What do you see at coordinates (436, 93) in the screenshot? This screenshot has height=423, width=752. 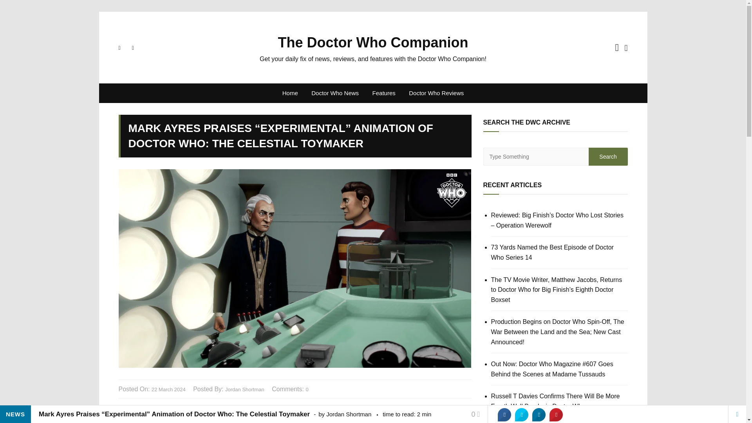 I see `Doctor Who Reviews` at bounding box center [436, 93].